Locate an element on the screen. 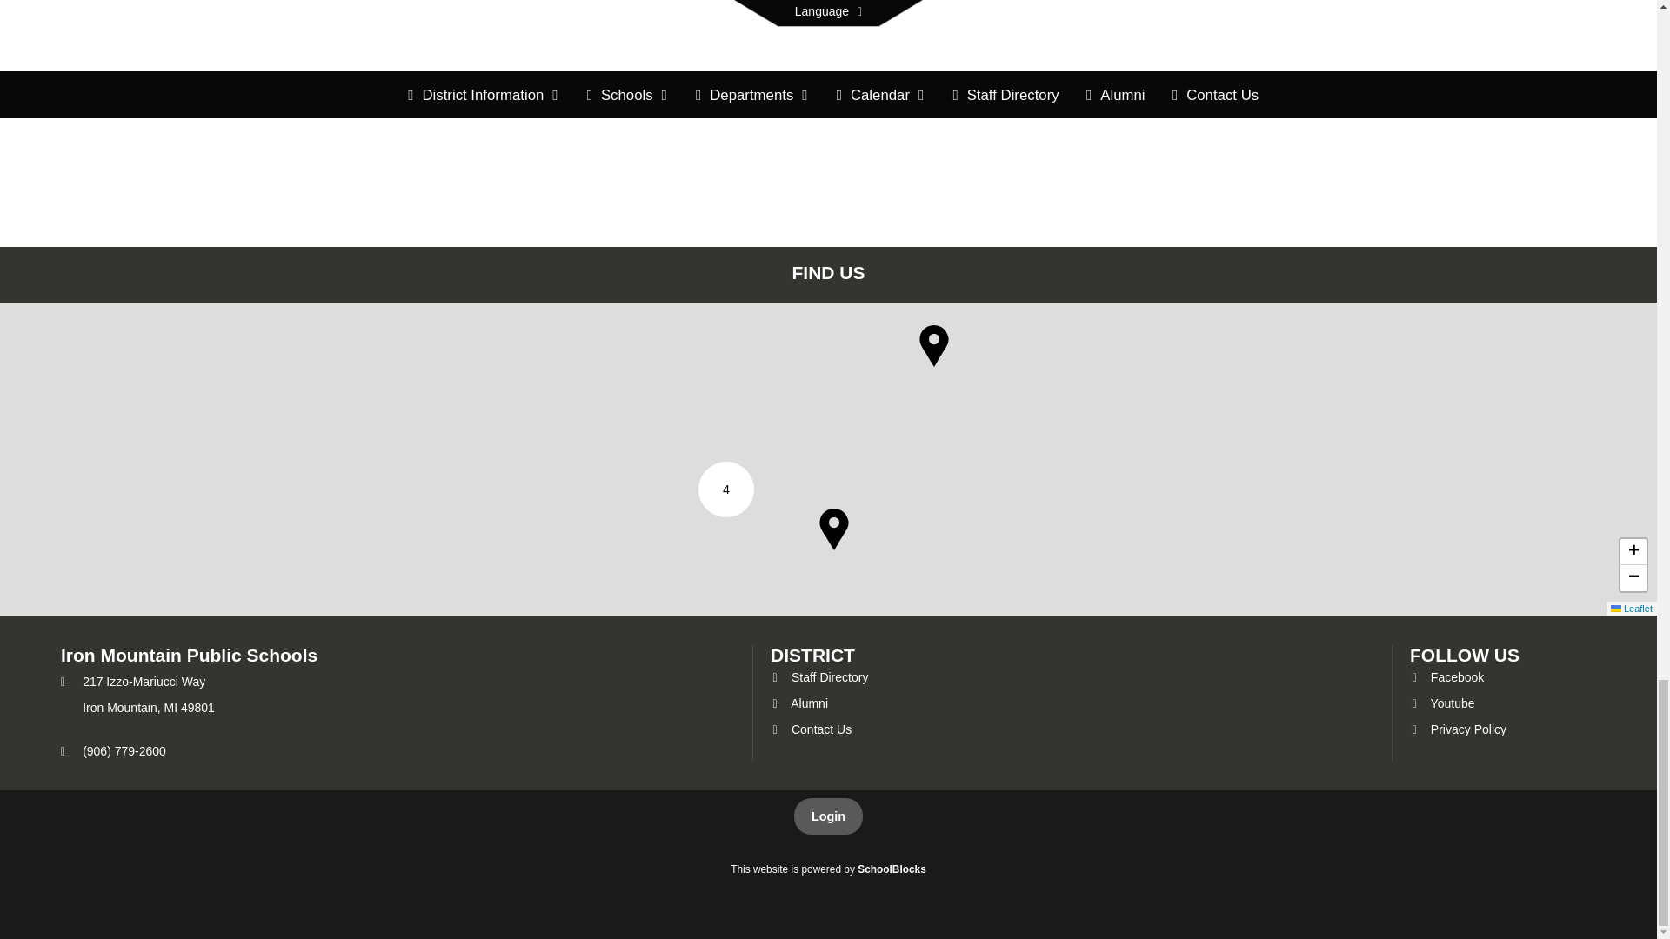 The height and width of the screenshot is (939, 1670). Contact Us is located at coordinates (811, 729).